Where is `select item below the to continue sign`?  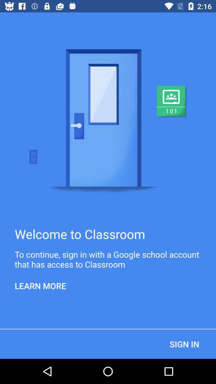
select item below the to continue sign is located at coordinates (40, 286).